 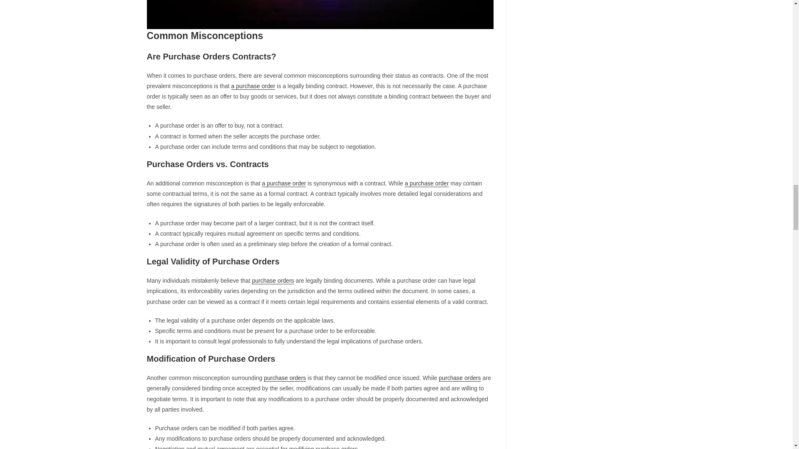 What do you see at coordinates (285, 377) in the screenshot?
I see `purchase orders` at bounding box center [285, 377].